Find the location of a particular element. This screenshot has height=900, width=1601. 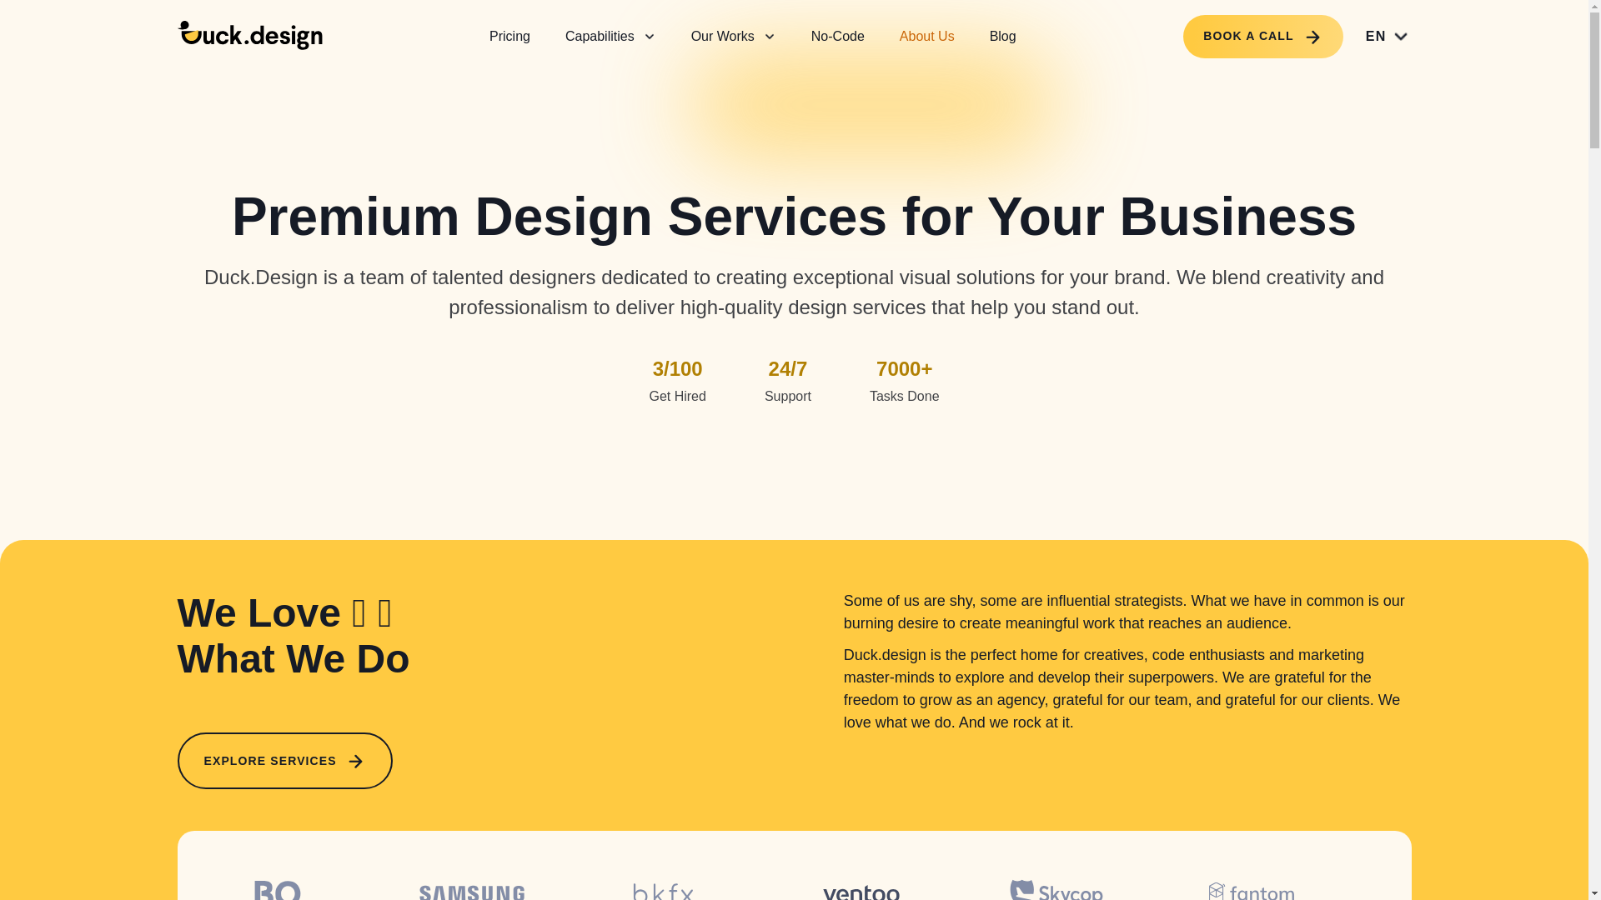

BOOK A CALL is located at coordinates (1262, 37).